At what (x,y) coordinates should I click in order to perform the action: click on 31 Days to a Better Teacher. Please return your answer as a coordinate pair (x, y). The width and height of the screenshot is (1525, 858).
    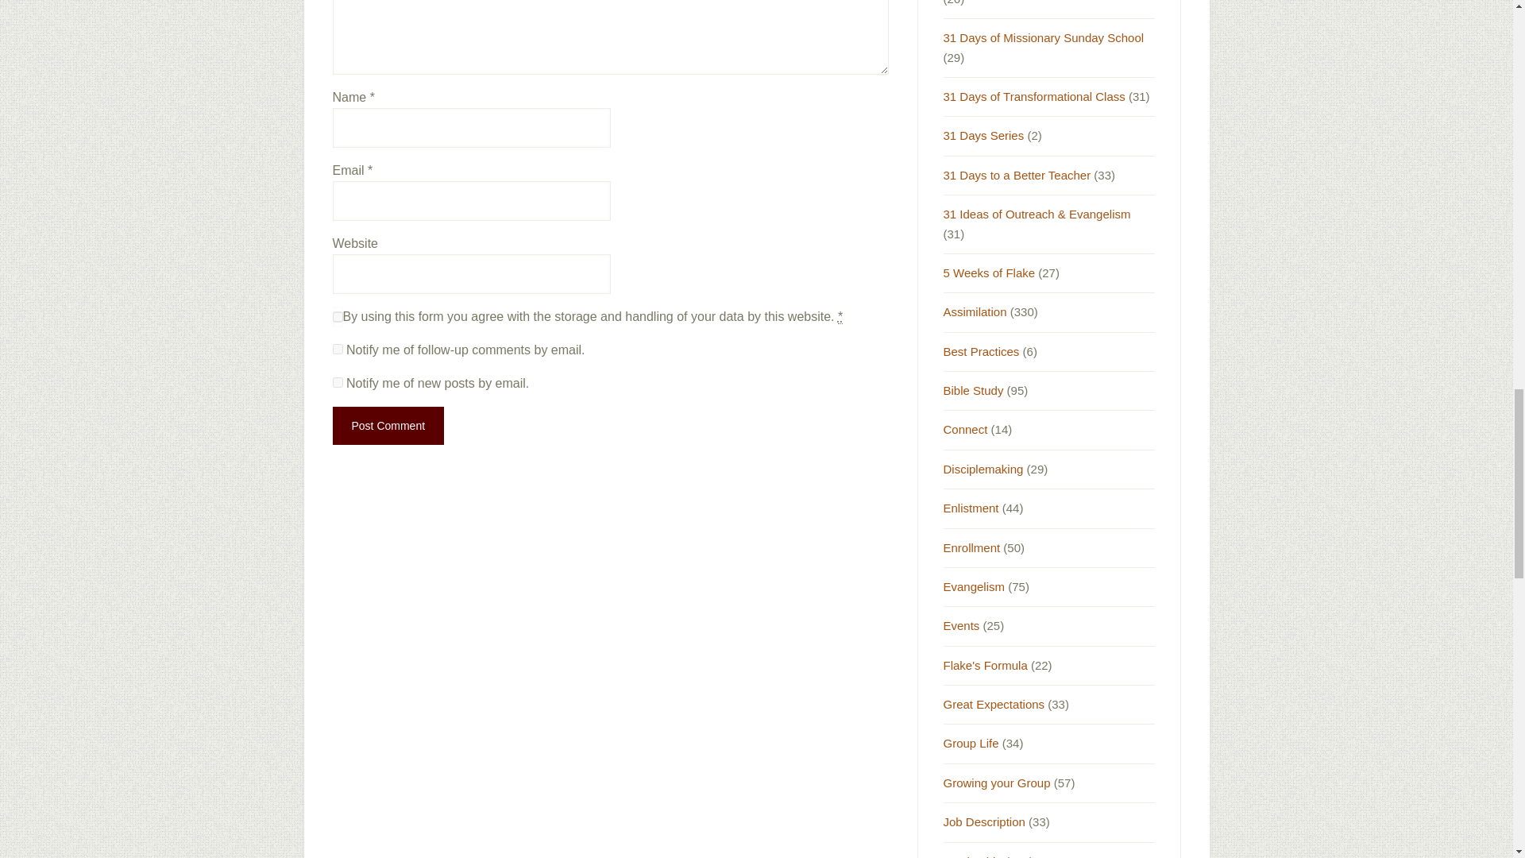
    Looking at the image, I should click on (1017, 175).